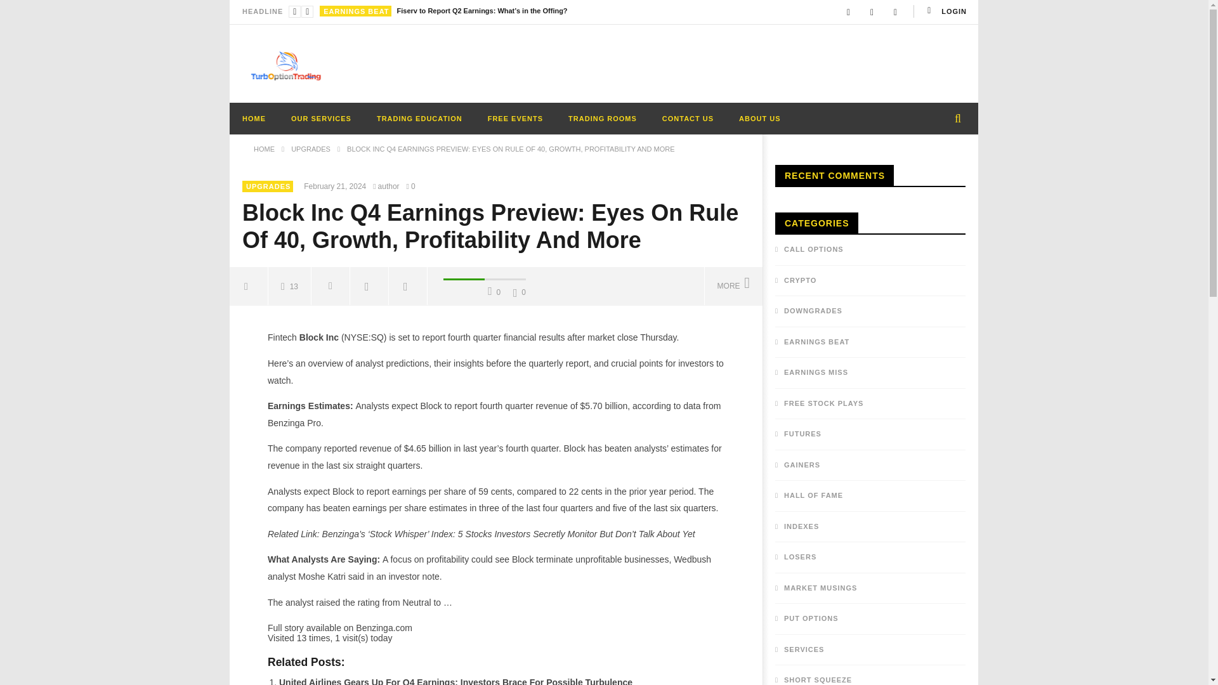 This screenshot has height=685, width=1218. What do you see at coordinates (321, 118) in the screenshot?
I see `OUR SERVICES` at bounding box center [321, 118].